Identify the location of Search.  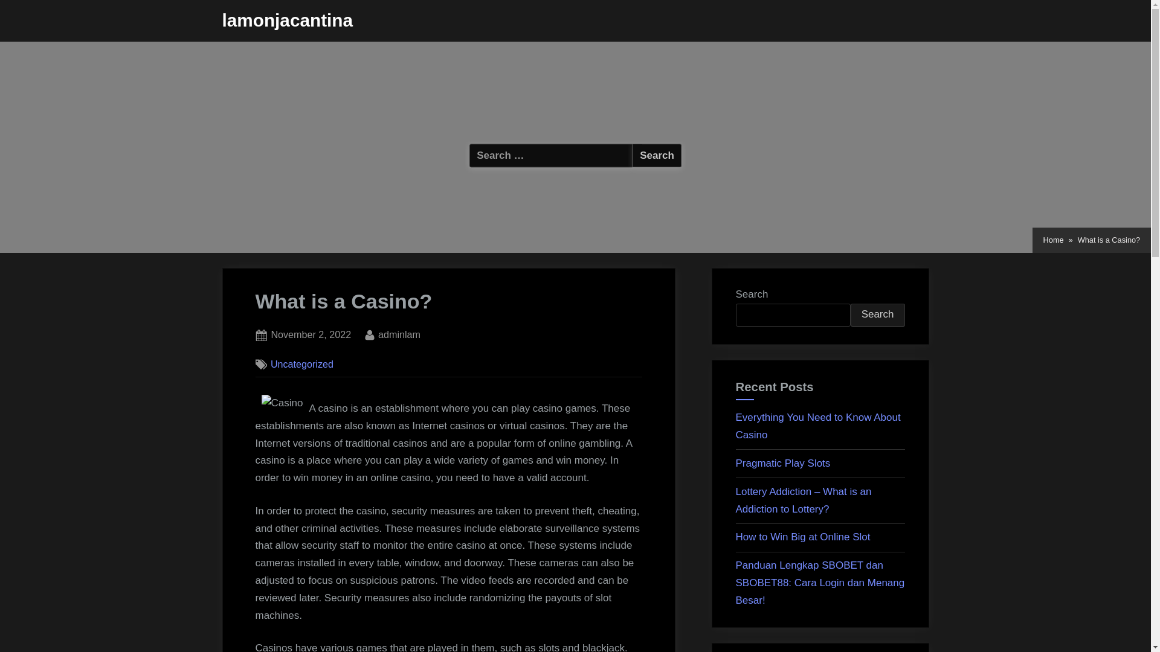
(877, 315).